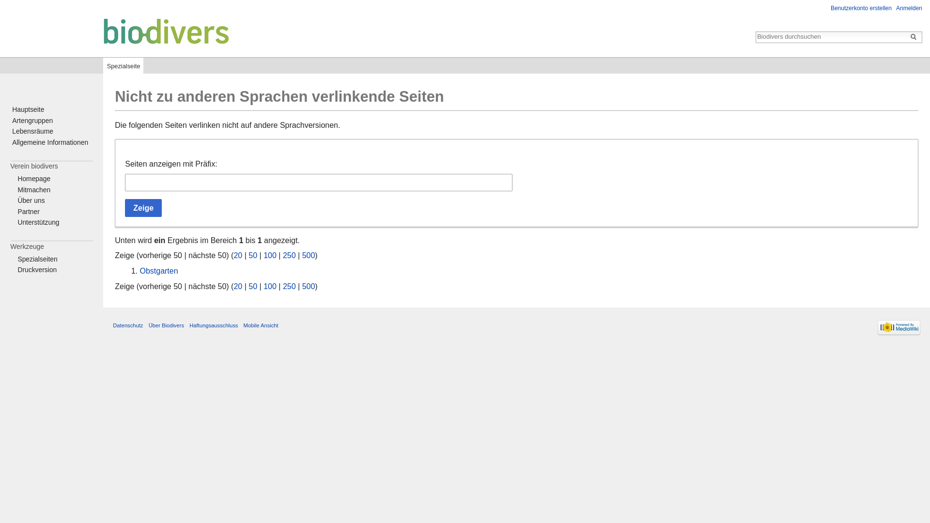  Describe the element at coordinates (253, 256) in the screenshot. I see `50` at that location.